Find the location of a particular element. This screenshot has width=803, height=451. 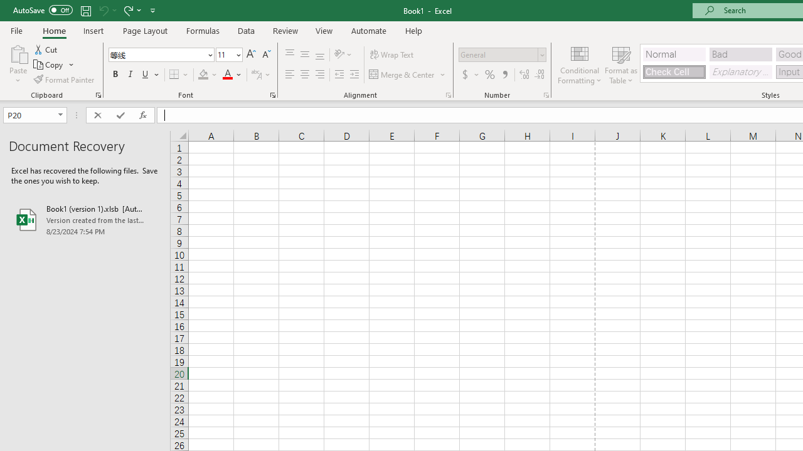

Cut is located at coordinates (46, 49).